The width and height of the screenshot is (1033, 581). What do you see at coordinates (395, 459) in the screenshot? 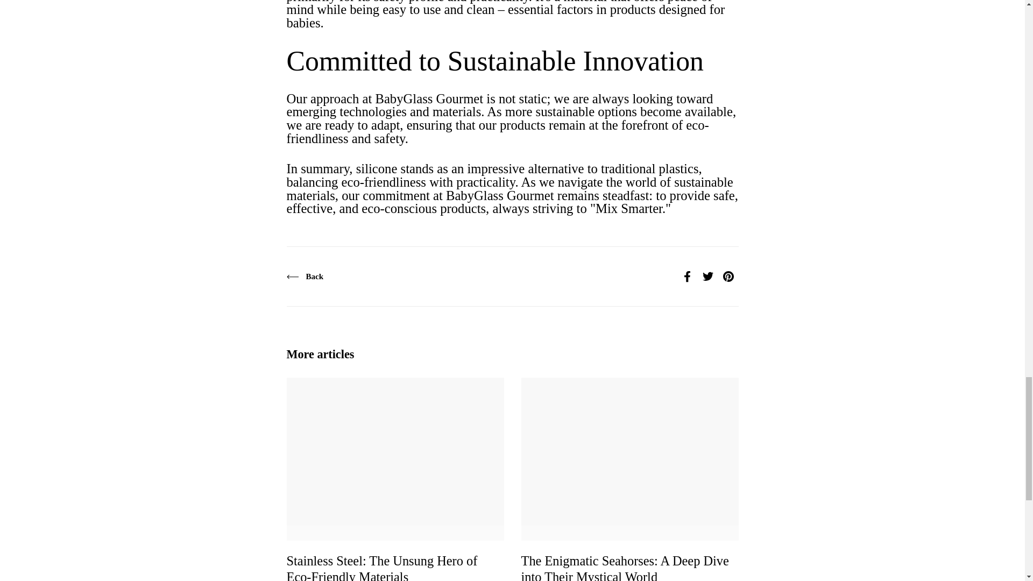
I see `Stainless Steel: The Unsung Hero of Eco-Friendly Materials` at bounding box center [395, 459].